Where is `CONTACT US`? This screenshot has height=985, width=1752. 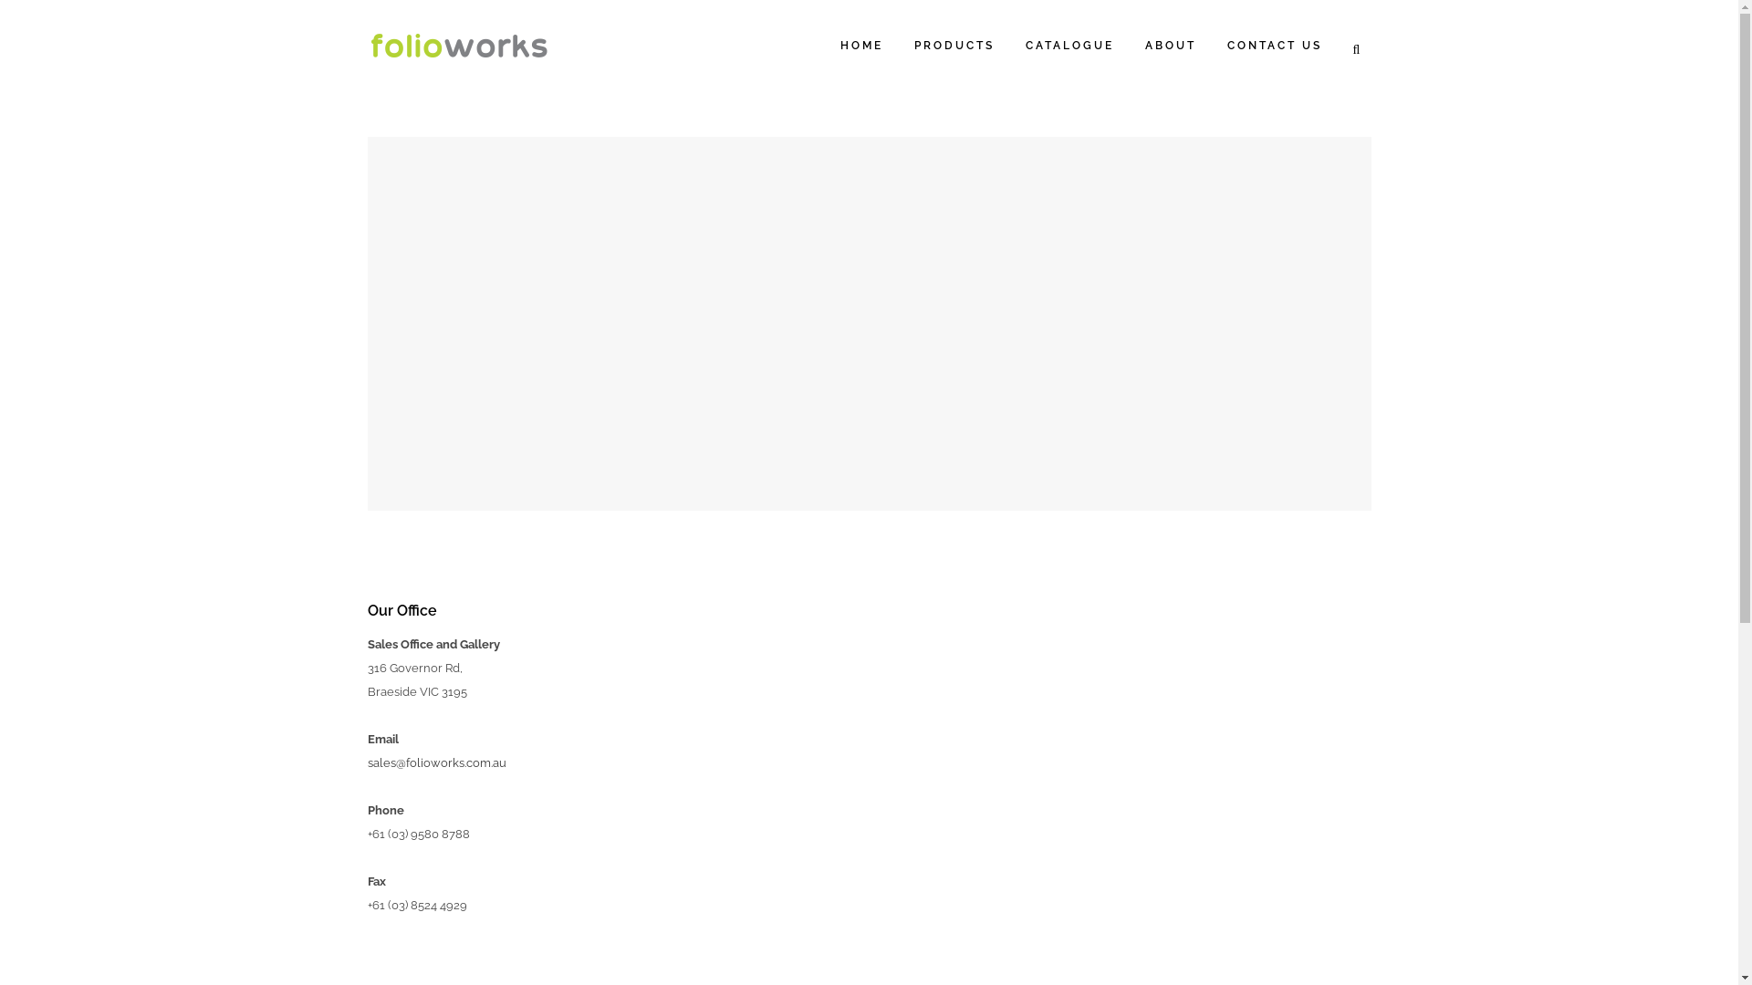
CONTACT US is located at coordinates (1275, 46).